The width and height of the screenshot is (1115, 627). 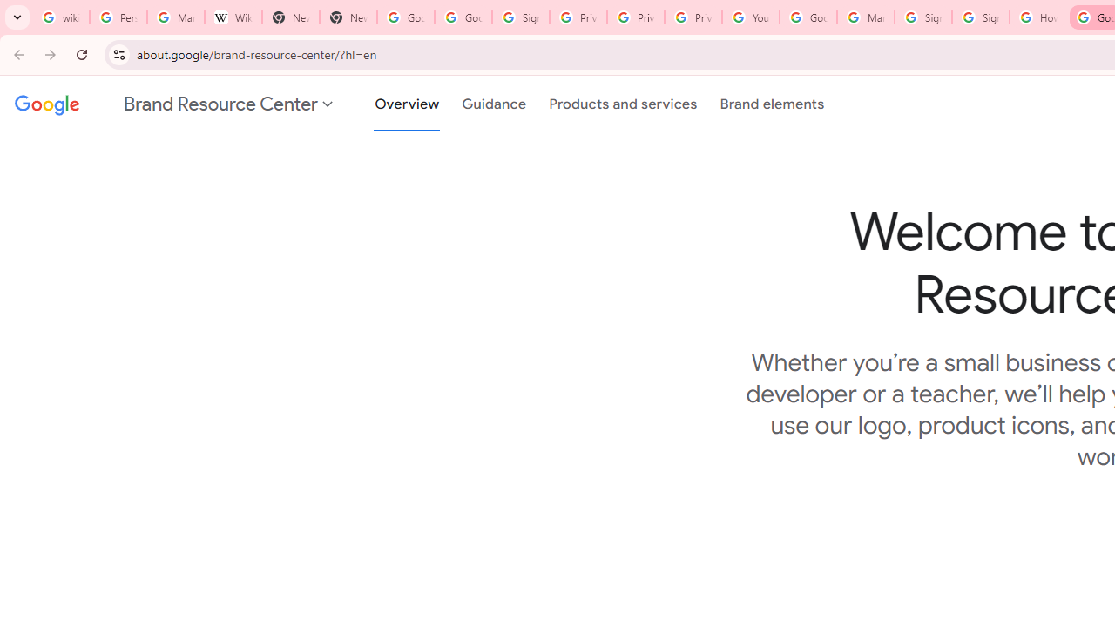 I want to click on Sign in - Google Accounts, so click(x=923, y=17).